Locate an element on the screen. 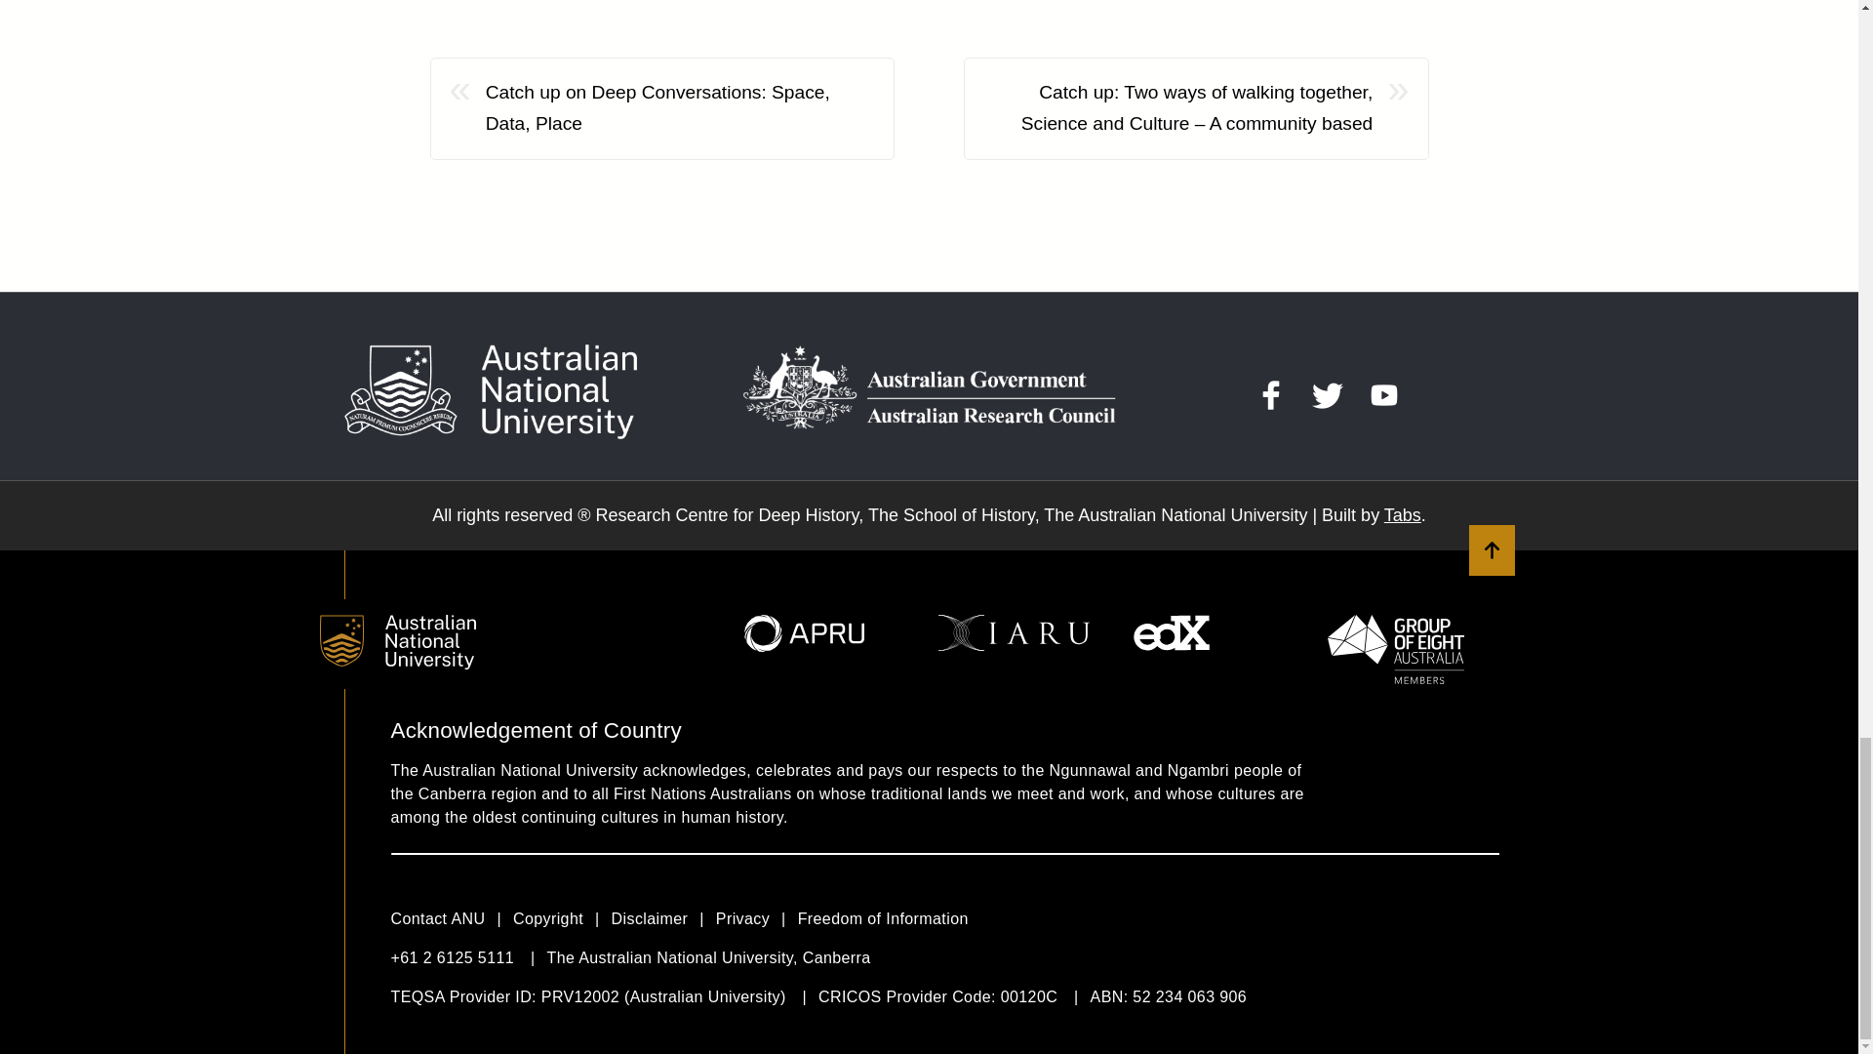  Disclaimer is located at coordinates (663, 918).